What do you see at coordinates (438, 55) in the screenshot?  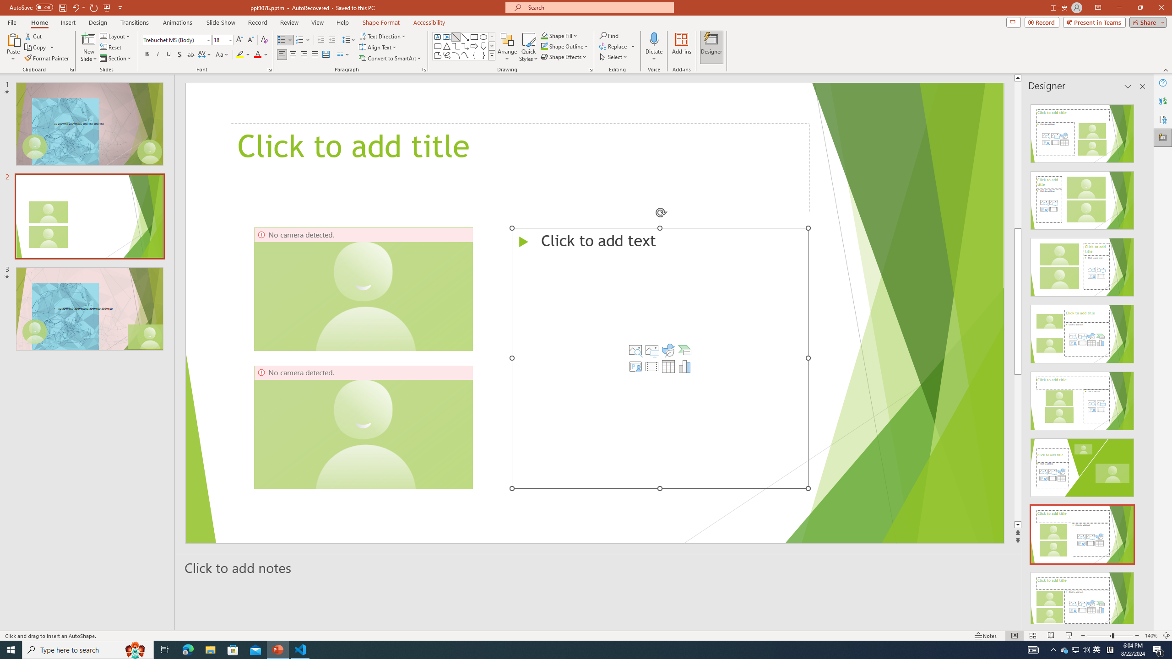 I see `Freeform: Shape` at bounding box center [438, 55].